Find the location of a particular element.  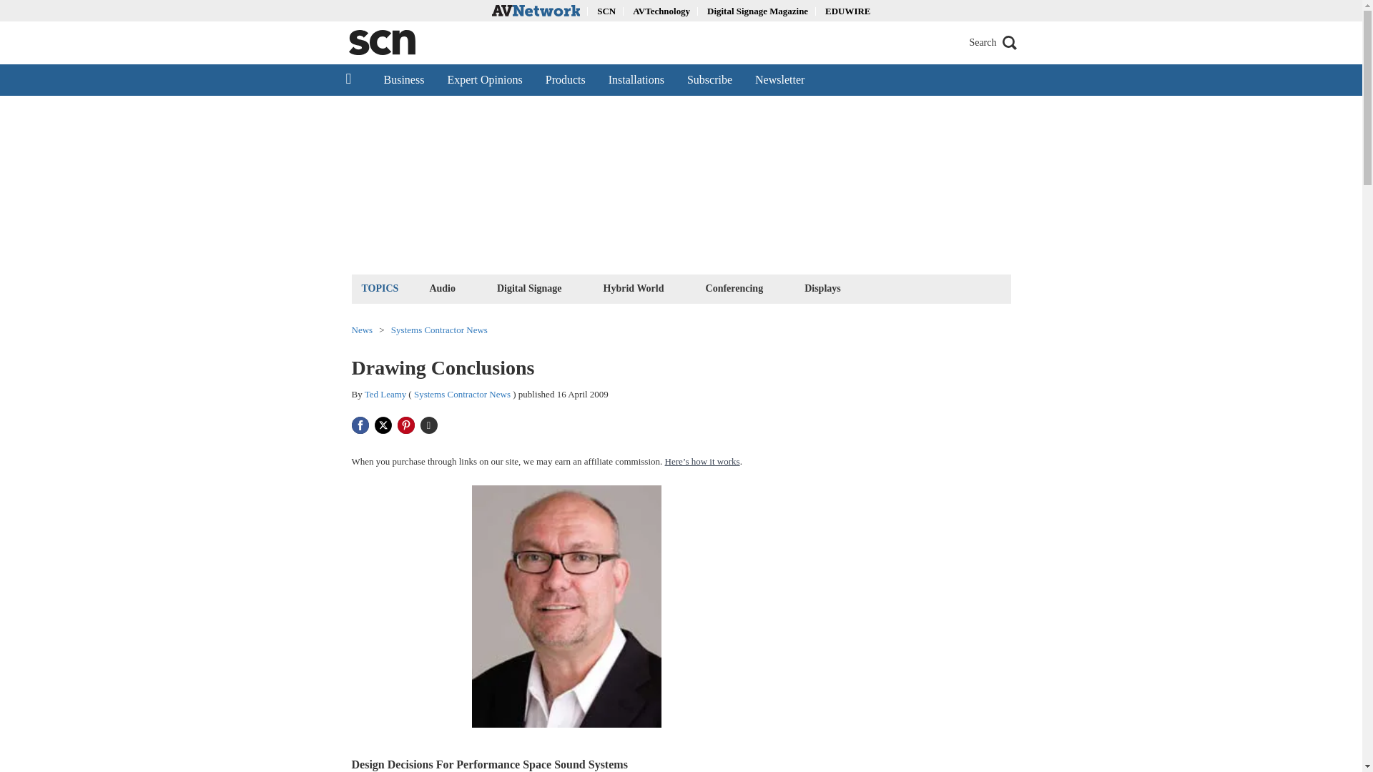

Expert Opinions is located at coordinates (484, 79).